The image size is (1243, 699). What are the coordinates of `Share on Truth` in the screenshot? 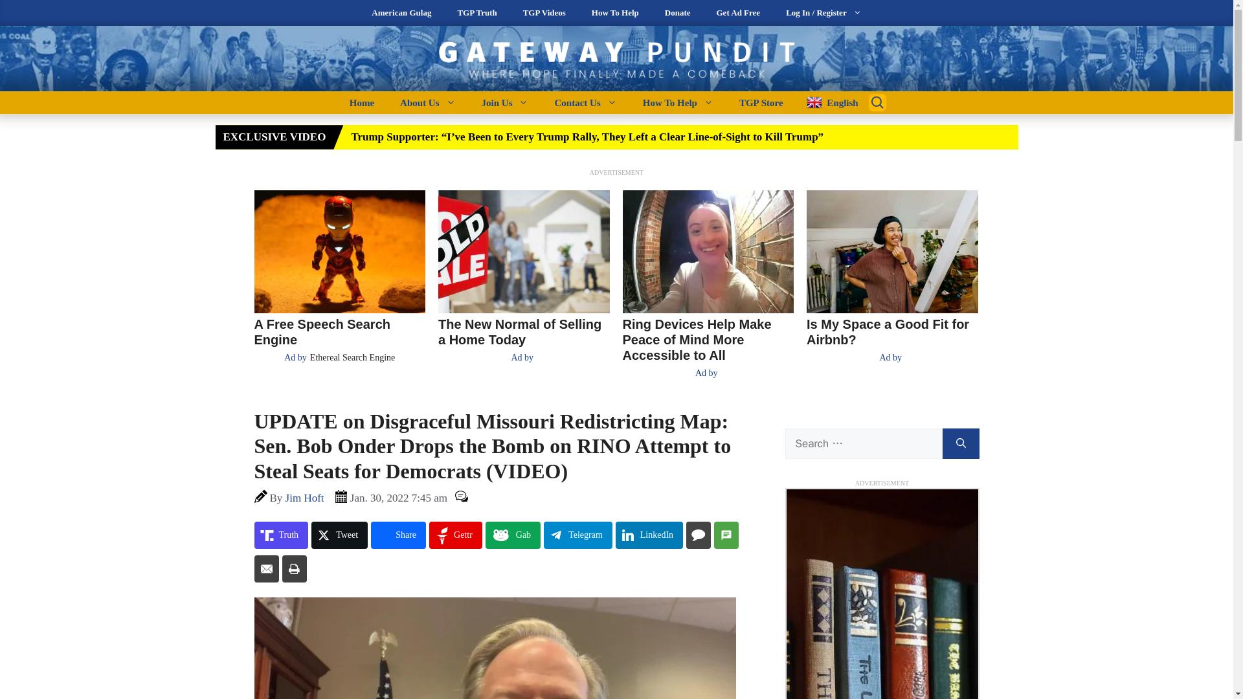 It's located at (281, 535).